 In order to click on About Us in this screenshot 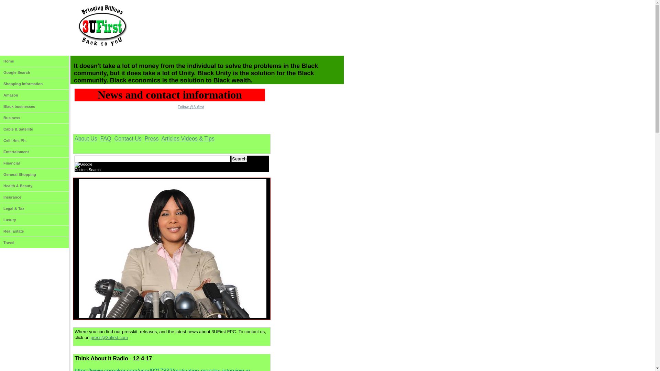, I will do `click(86, 139)`.